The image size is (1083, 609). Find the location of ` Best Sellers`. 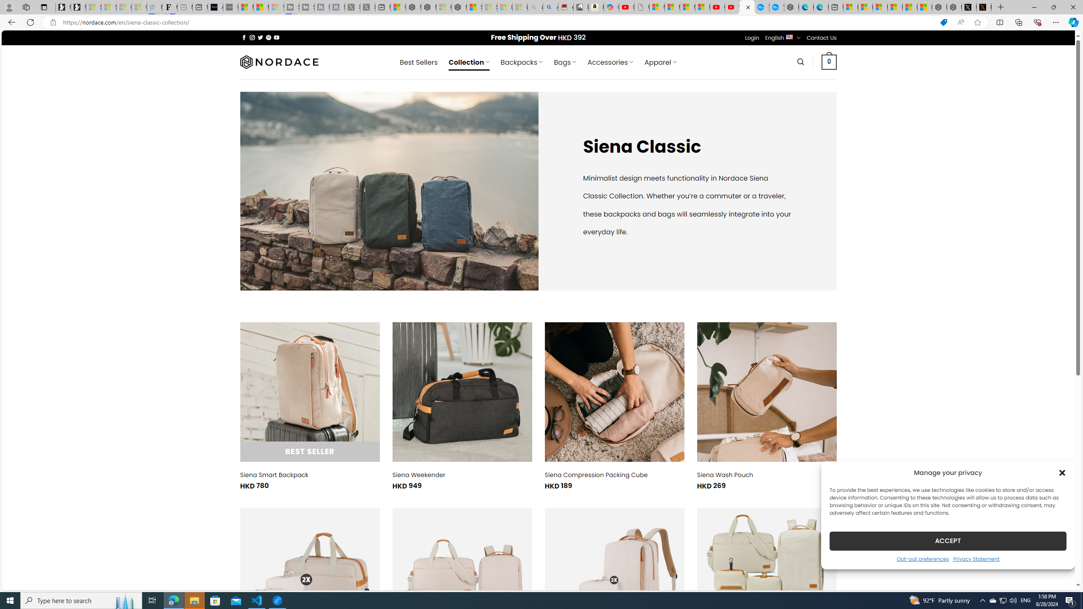

 Best Sellers is located at coordinates (418, 62).